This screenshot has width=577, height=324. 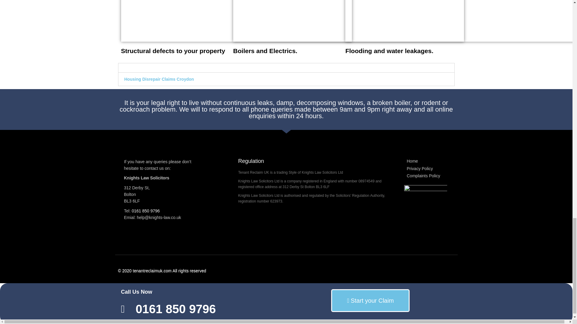 What do you see at coordinates (370, 301) in the screenshot?
I see `Start your Claim` at bounding box center [370, 301].